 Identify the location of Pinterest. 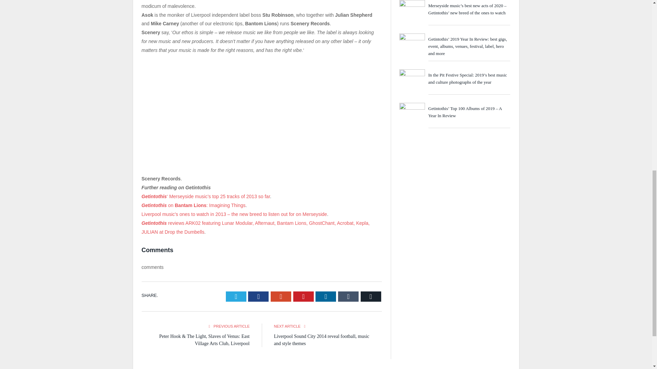
(303, 297).